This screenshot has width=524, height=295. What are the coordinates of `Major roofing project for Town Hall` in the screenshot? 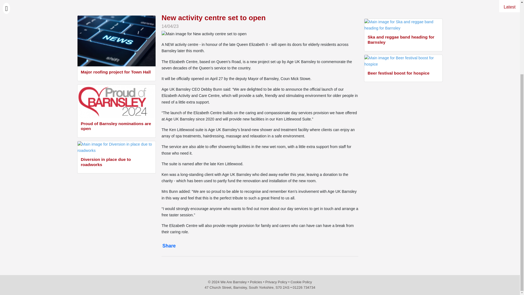 It's located at (116, 73).